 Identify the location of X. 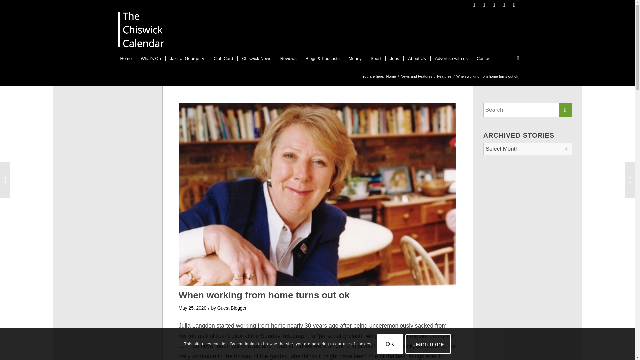
(474, 5).